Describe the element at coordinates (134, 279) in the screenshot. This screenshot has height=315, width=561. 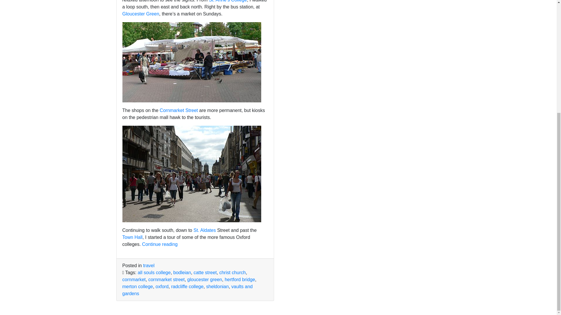
I see `cornmarket` at that location.